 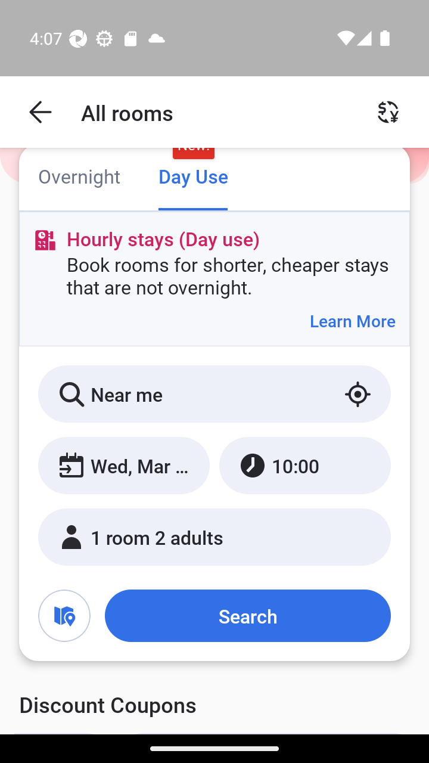 I want to click on Near me, so click(x=214, y=394).